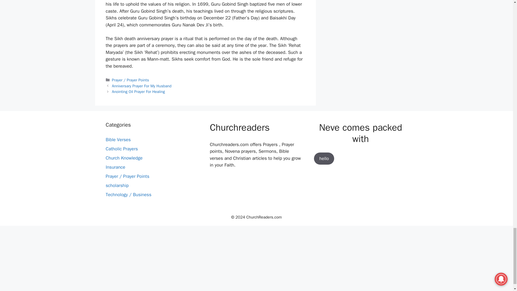 This screenshot has width=517, height=291. What do you see at coordinates (115, 167) in the screenshot?
I see `Insurance` at bounding box center [115, 167].